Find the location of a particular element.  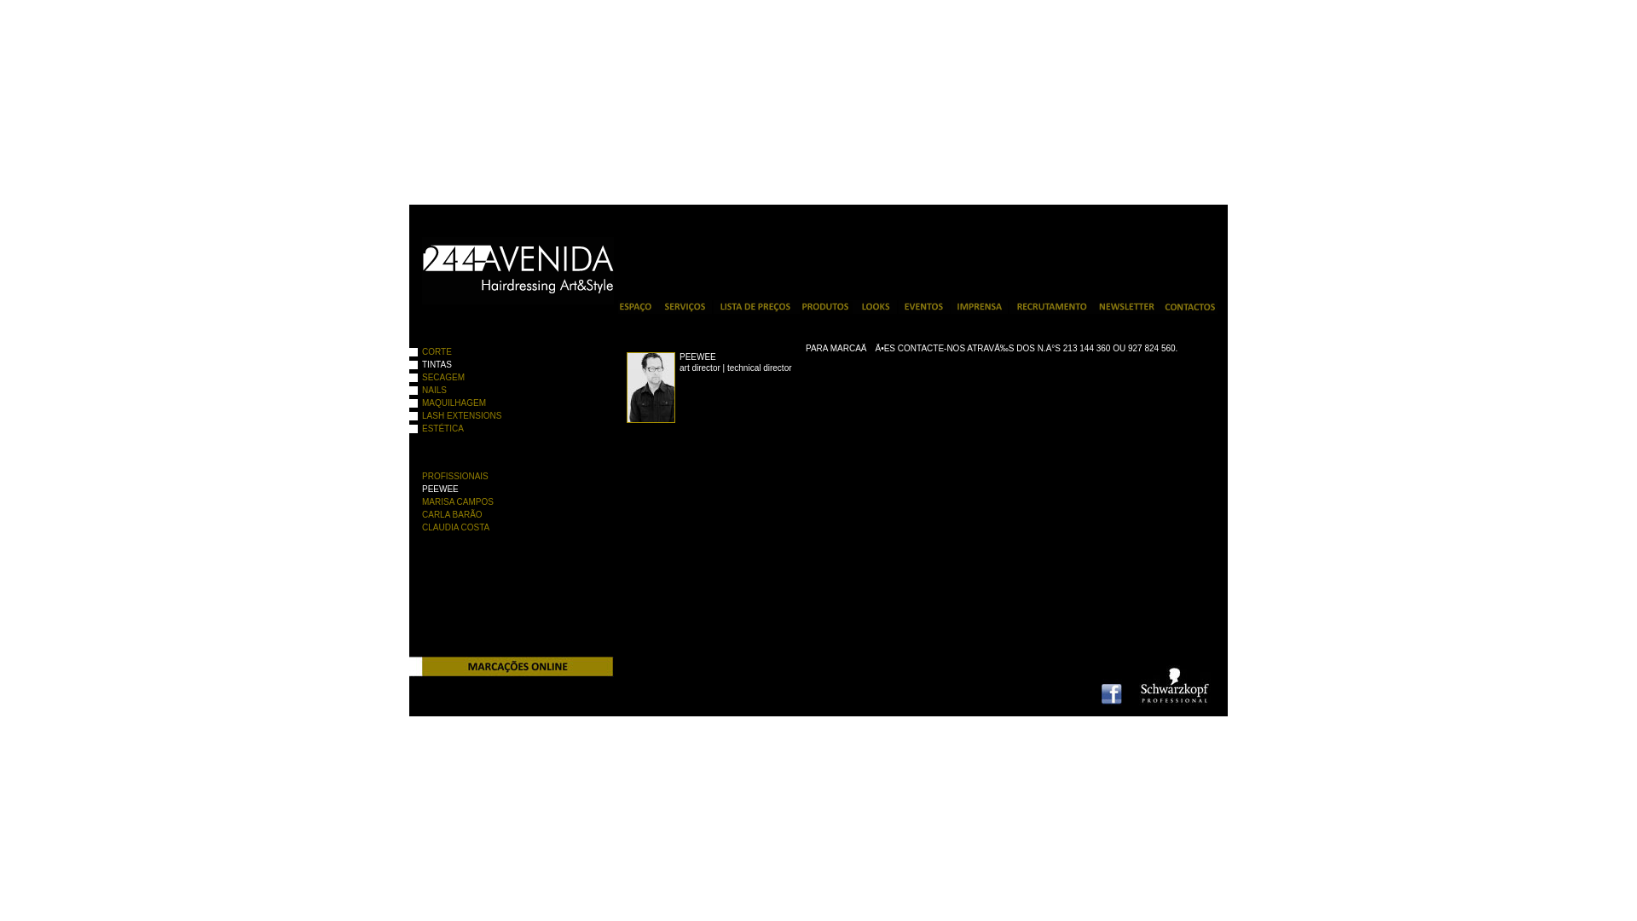

TINTAS is located at coordinates (498, 365).